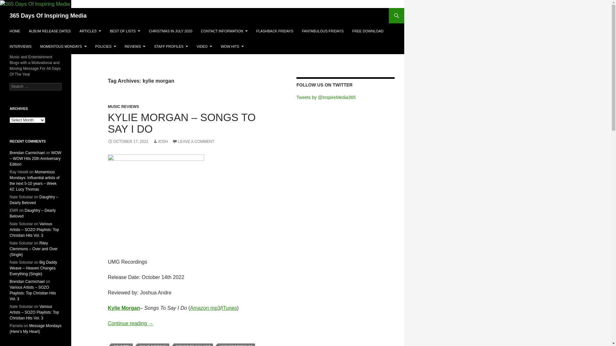 The height and width of the screenshot is (346, 616). What do you see at coordinates (160, 142) in the screenshot?
I see `JOSH` at bounding box center [160, 142].